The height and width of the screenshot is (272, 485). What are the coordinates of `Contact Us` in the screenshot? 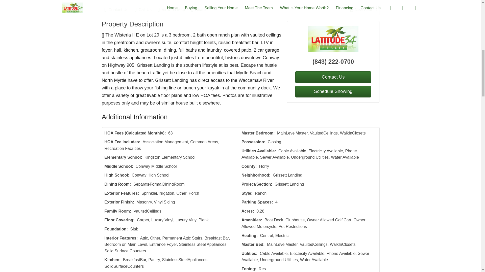 It's located at (119, 10).